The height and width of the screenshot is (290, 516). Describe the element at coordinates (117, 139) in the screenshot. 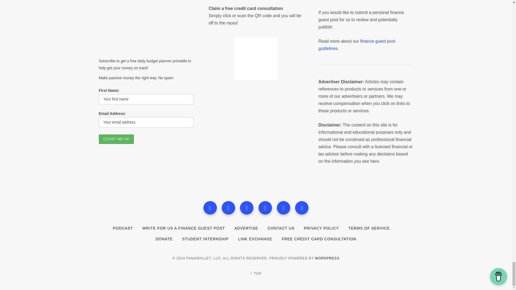

I see `Count me in!` at that location.